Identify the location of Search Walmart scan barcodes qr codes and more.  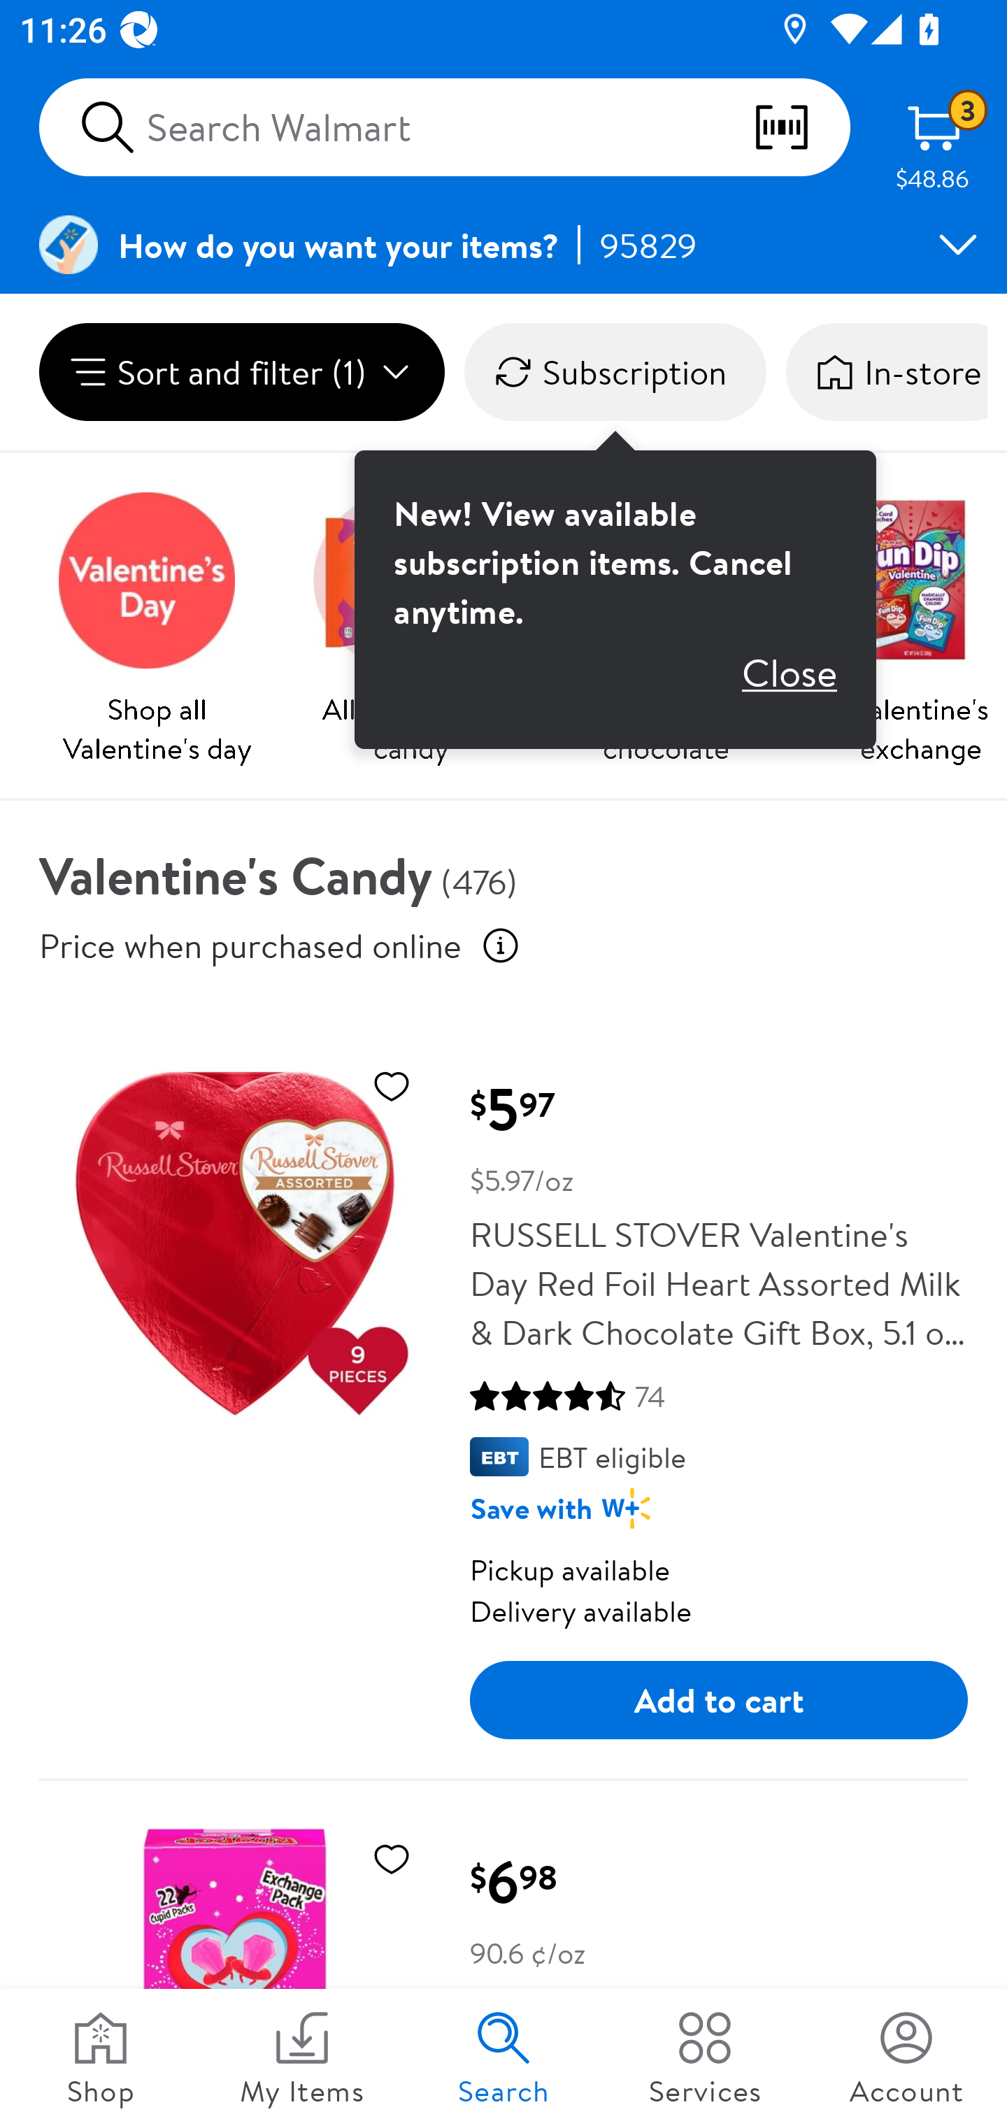
(445, 127).